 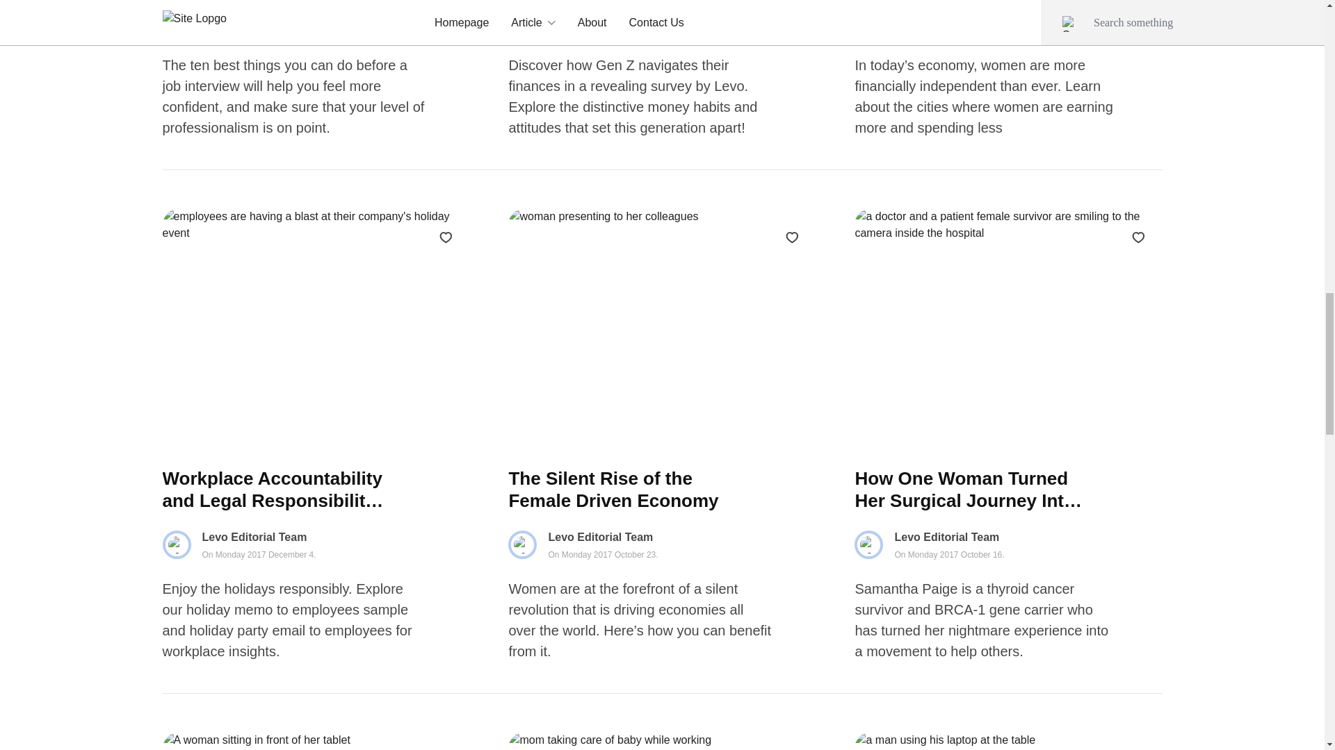 What do you see at coordinates (316, 21) in the screenshot?
I see `The Silent Rise of the Female Driven Economy` at bounding box center [316, 21].